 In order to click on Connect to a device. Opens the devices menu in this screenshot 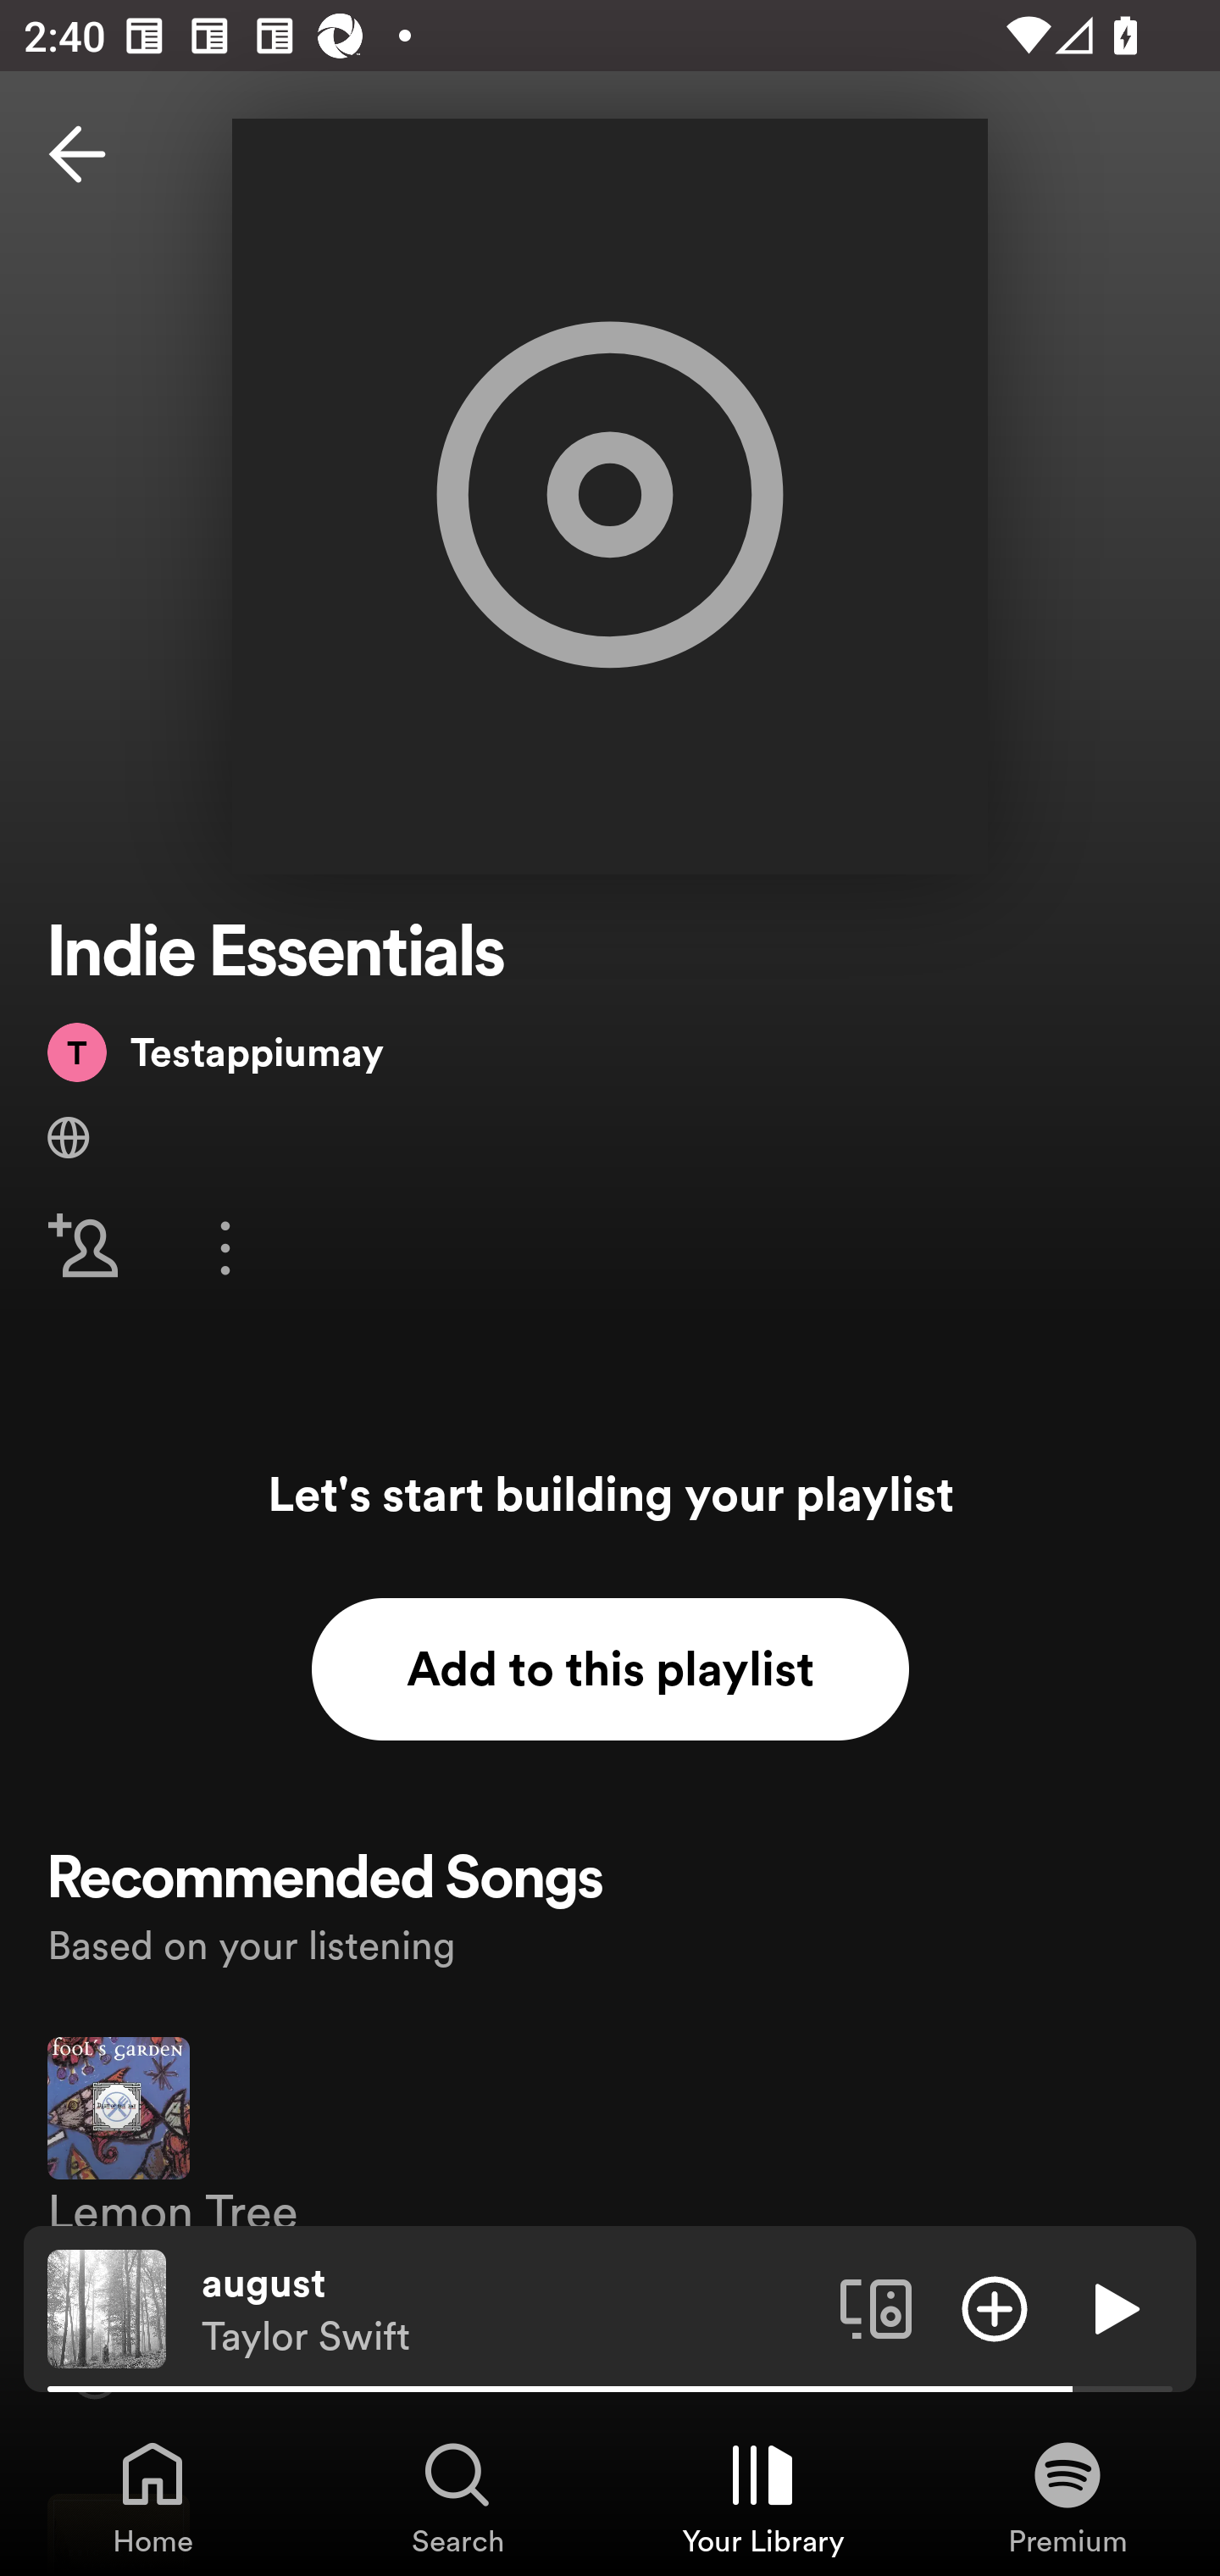, I will do `click(876, 2307)`.